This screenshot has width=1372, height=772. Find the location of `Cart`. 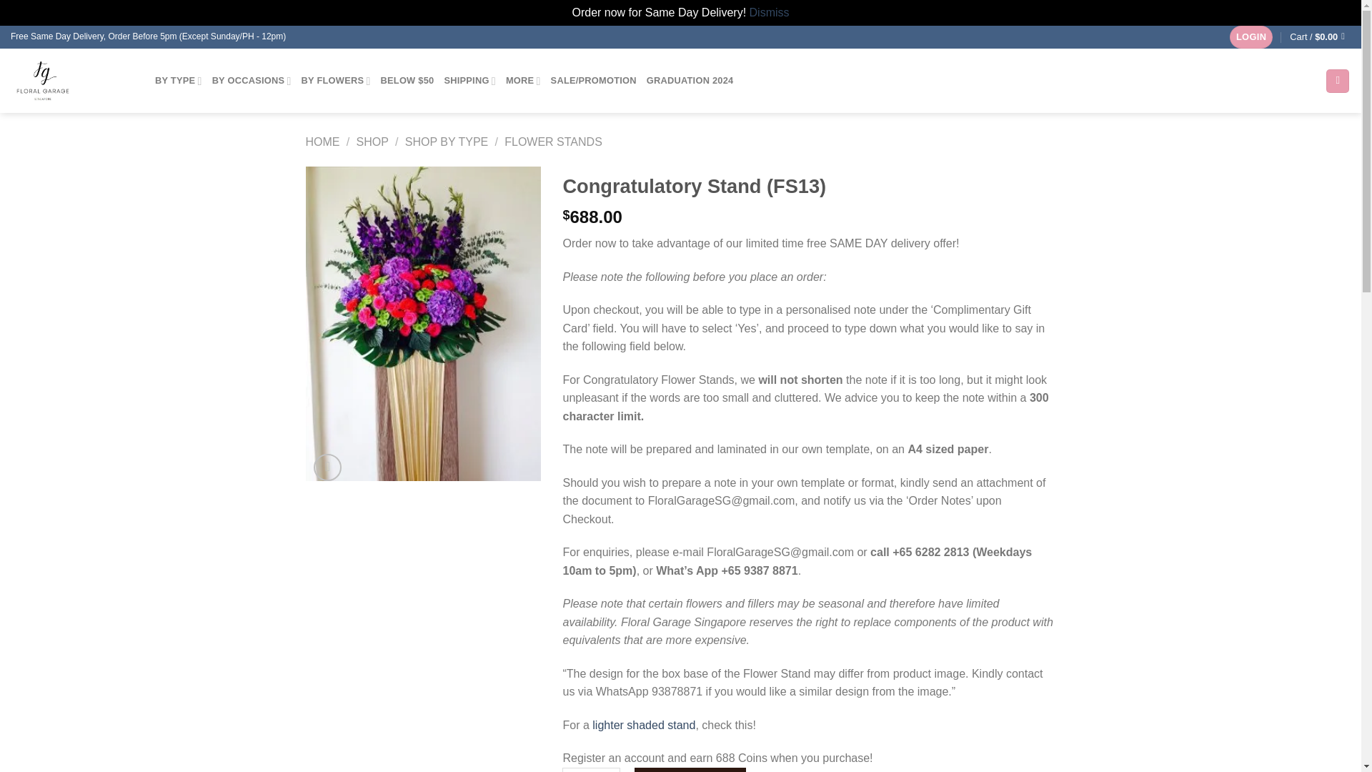

Cart is located at coordinates (1319, 36).